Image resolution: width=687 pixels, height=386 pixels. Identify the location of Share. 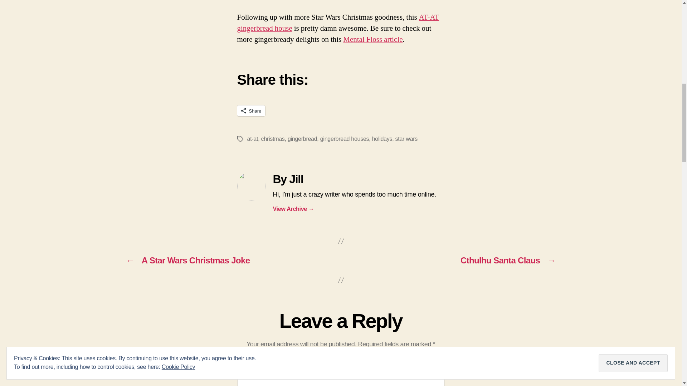
(251, 111).